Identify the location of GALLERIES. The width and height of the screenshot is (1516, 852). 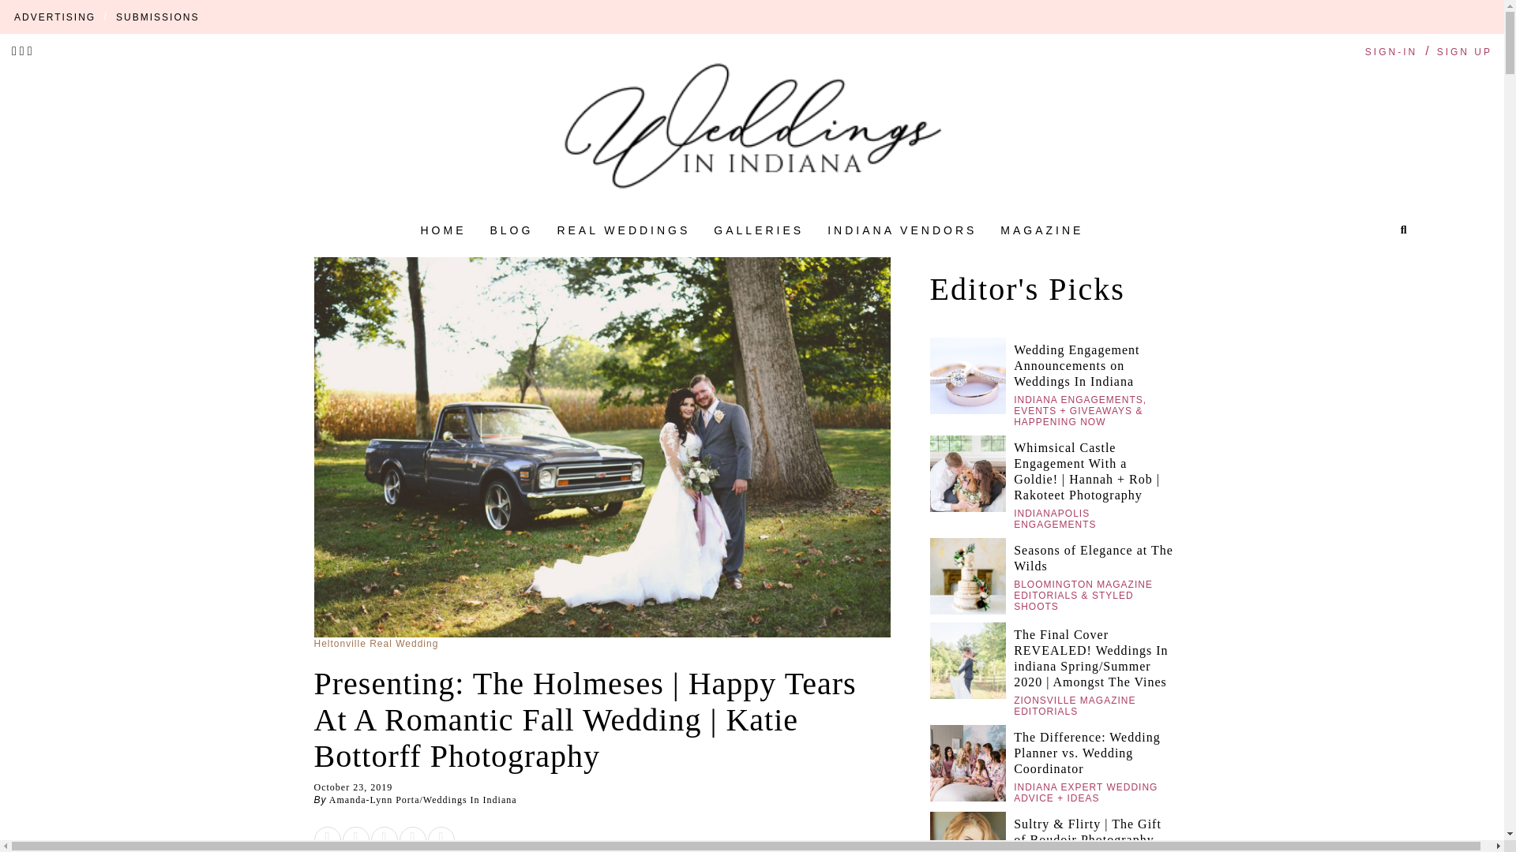
(758, 230).